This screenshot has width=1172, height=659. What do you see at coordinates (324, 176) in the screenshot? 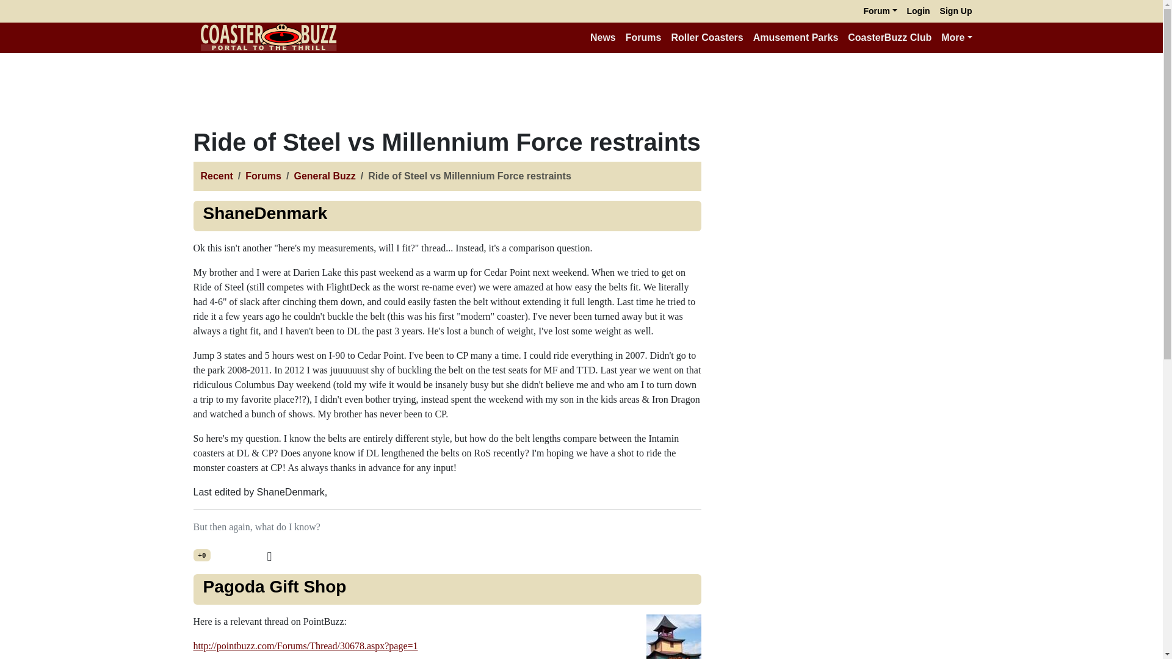
I see `General Buzz` at bounding box center [324, 176].